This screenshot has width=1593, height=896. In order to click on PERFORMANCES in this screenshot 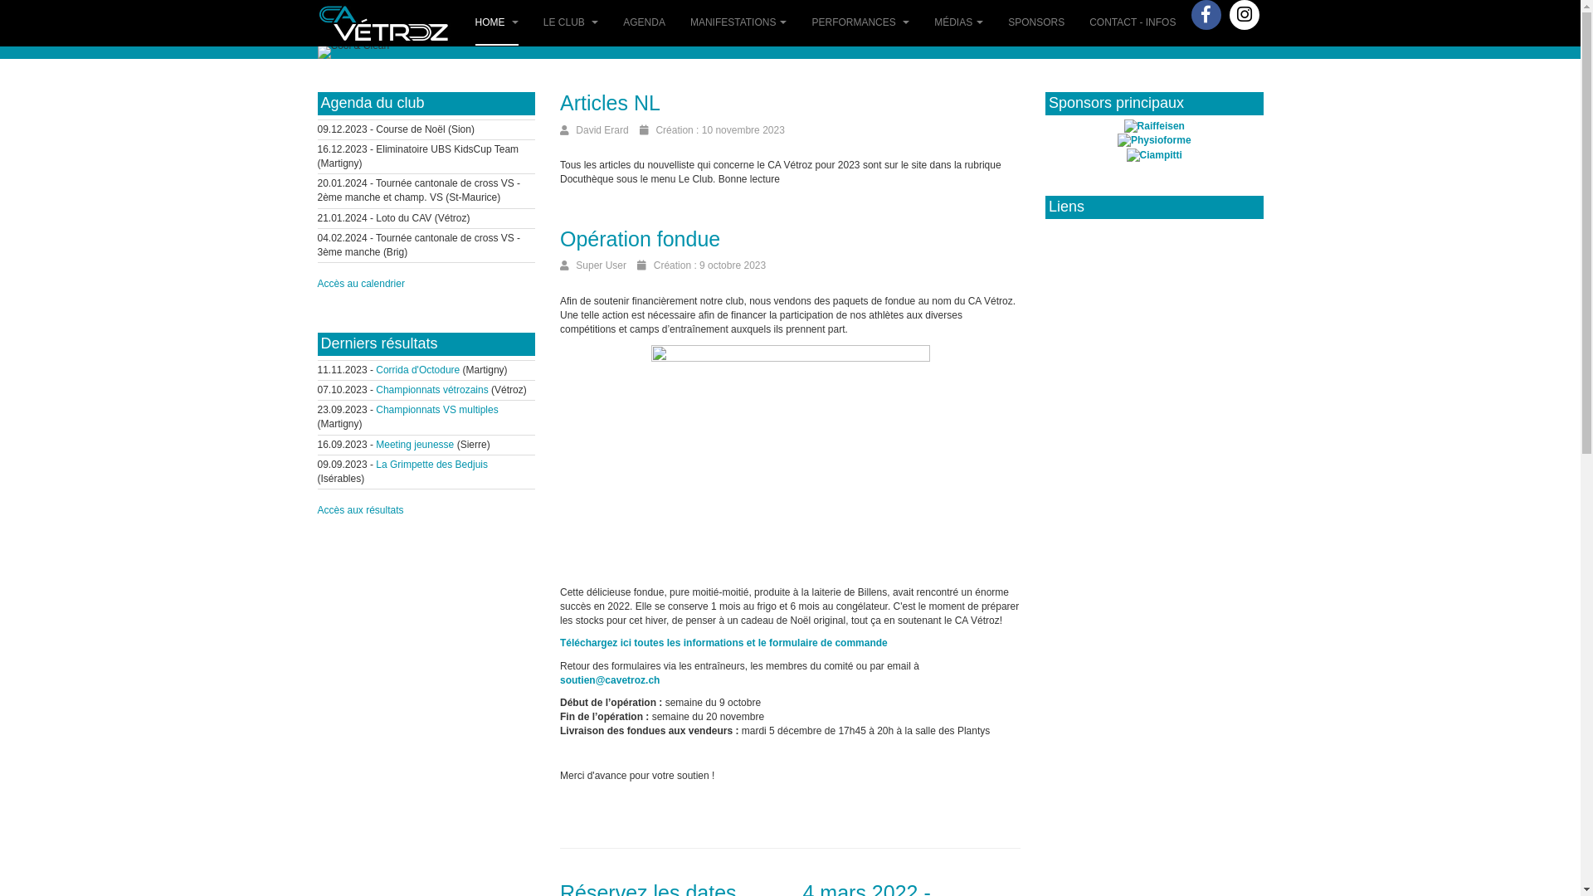, I will do `click(860, 23)`.